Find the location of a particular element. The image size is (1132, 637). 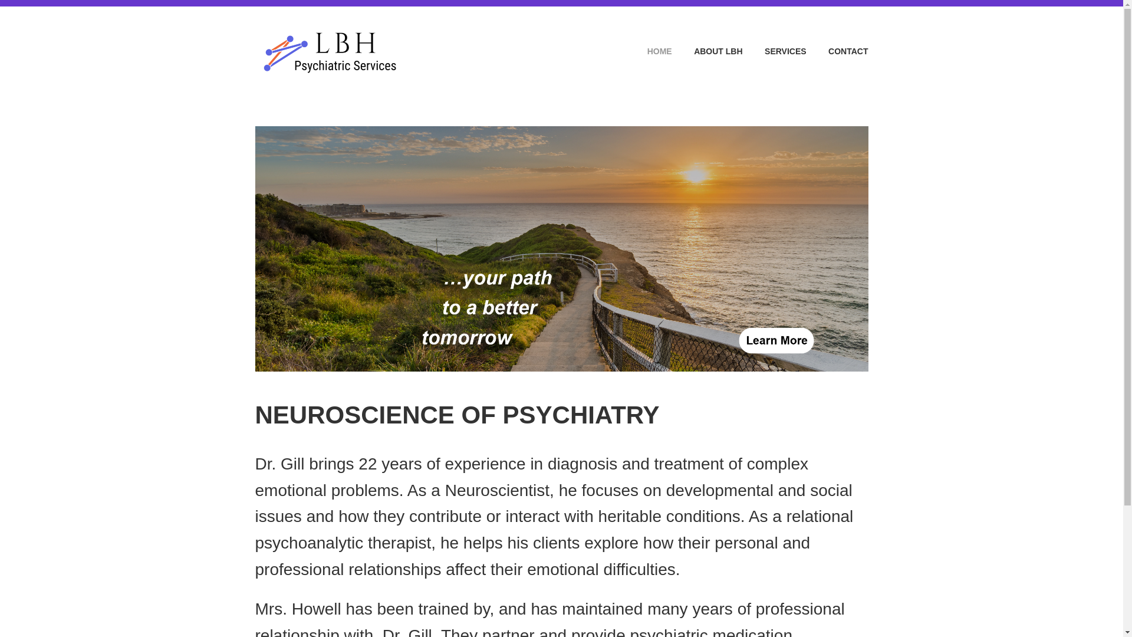

CONTACT is located at coordinates (838, 51).